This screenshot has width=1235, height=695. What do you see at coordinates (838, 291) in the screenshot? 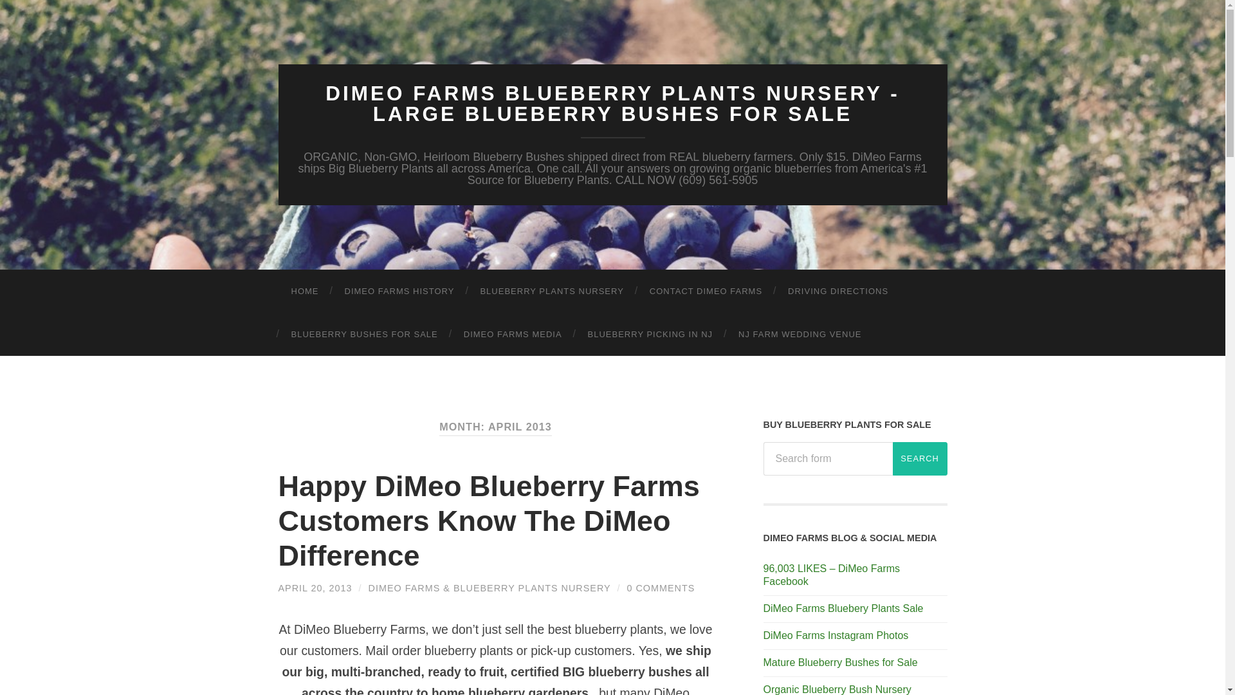
I see `DRIVING DIRECTIONS` at bounding box center [838, 291].